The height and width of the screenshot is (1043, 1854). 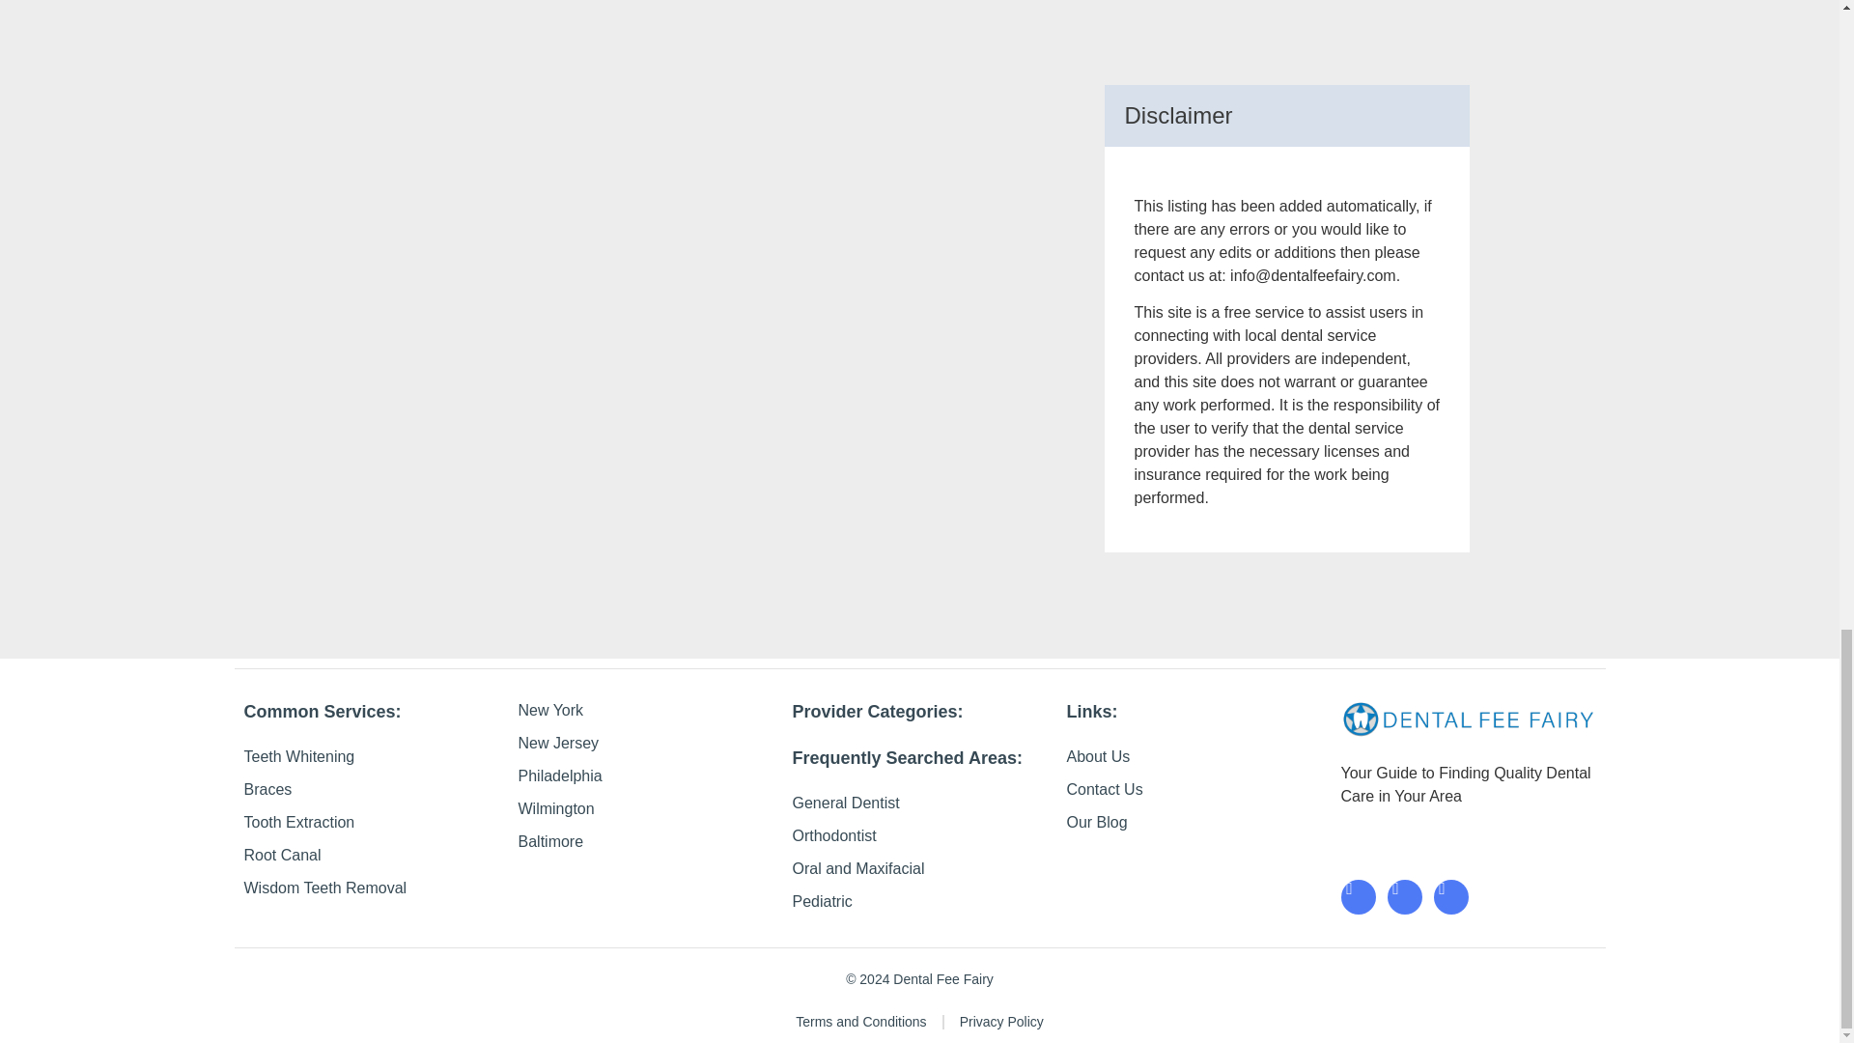 I want to click on New York, so click(x=645, y=711).